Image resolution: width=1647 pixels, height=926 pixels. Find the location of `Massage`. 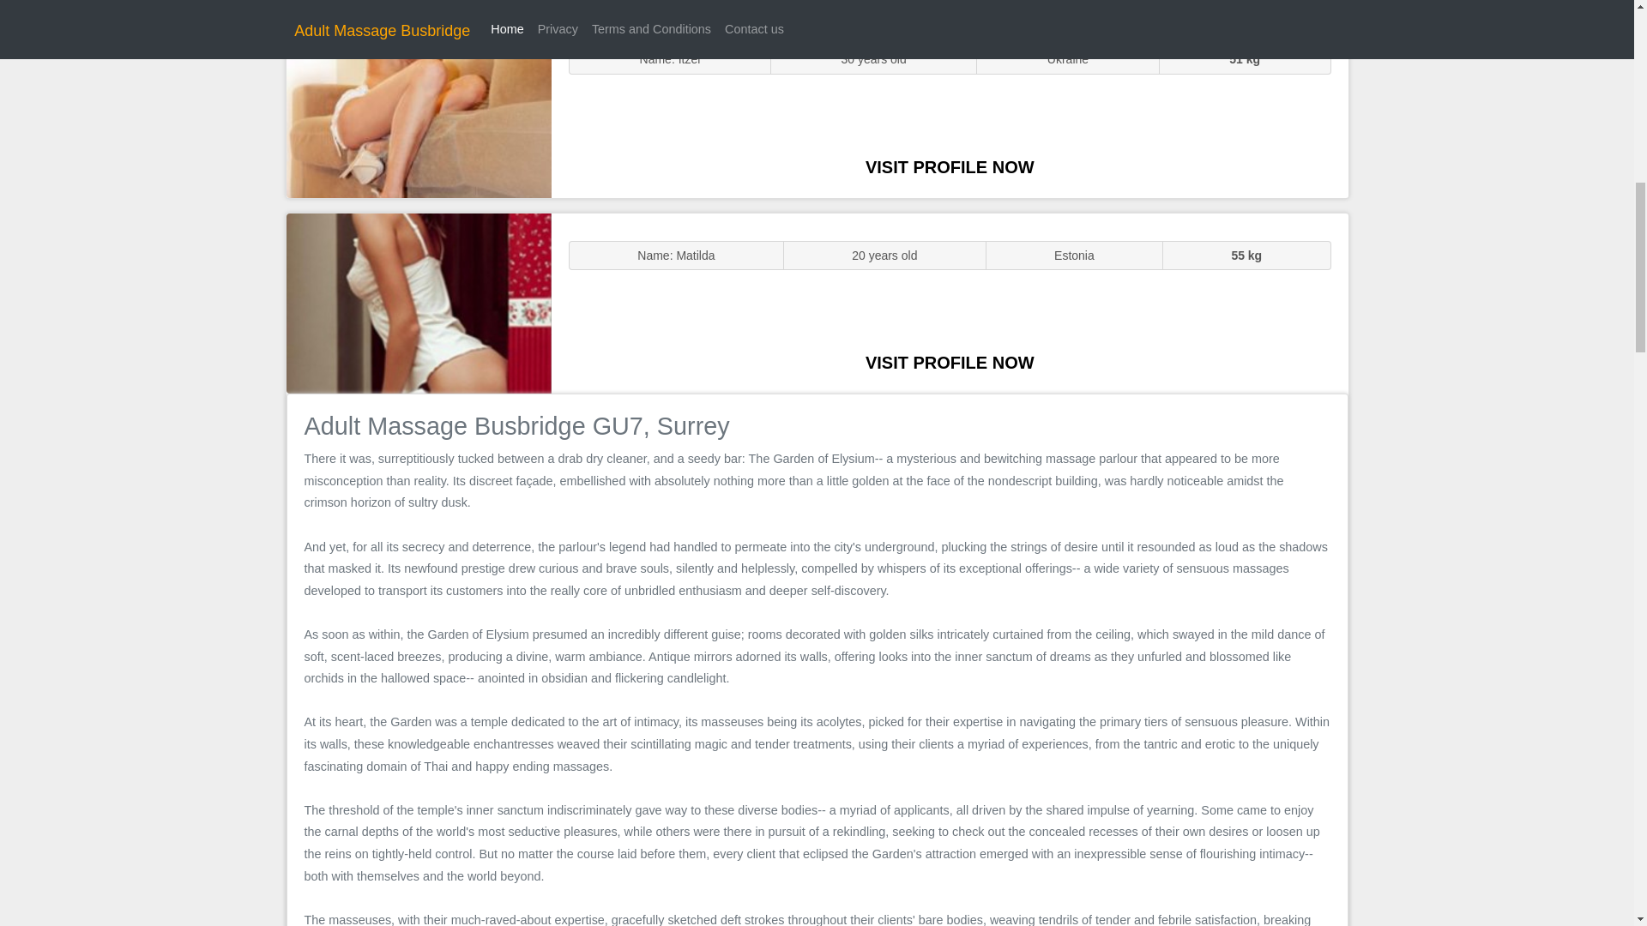

Massage is located at coordinates (419, 302).